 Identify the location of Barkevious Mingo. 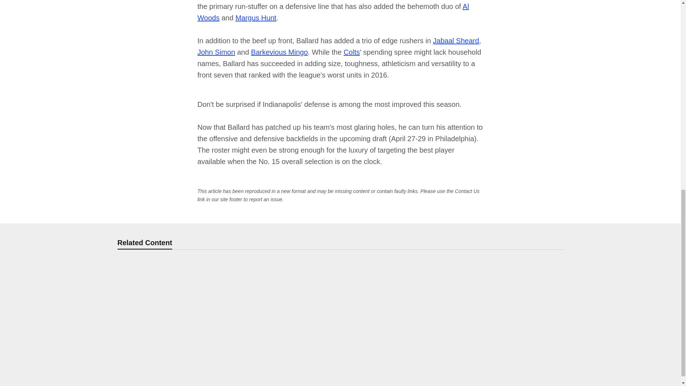
(279, 52).